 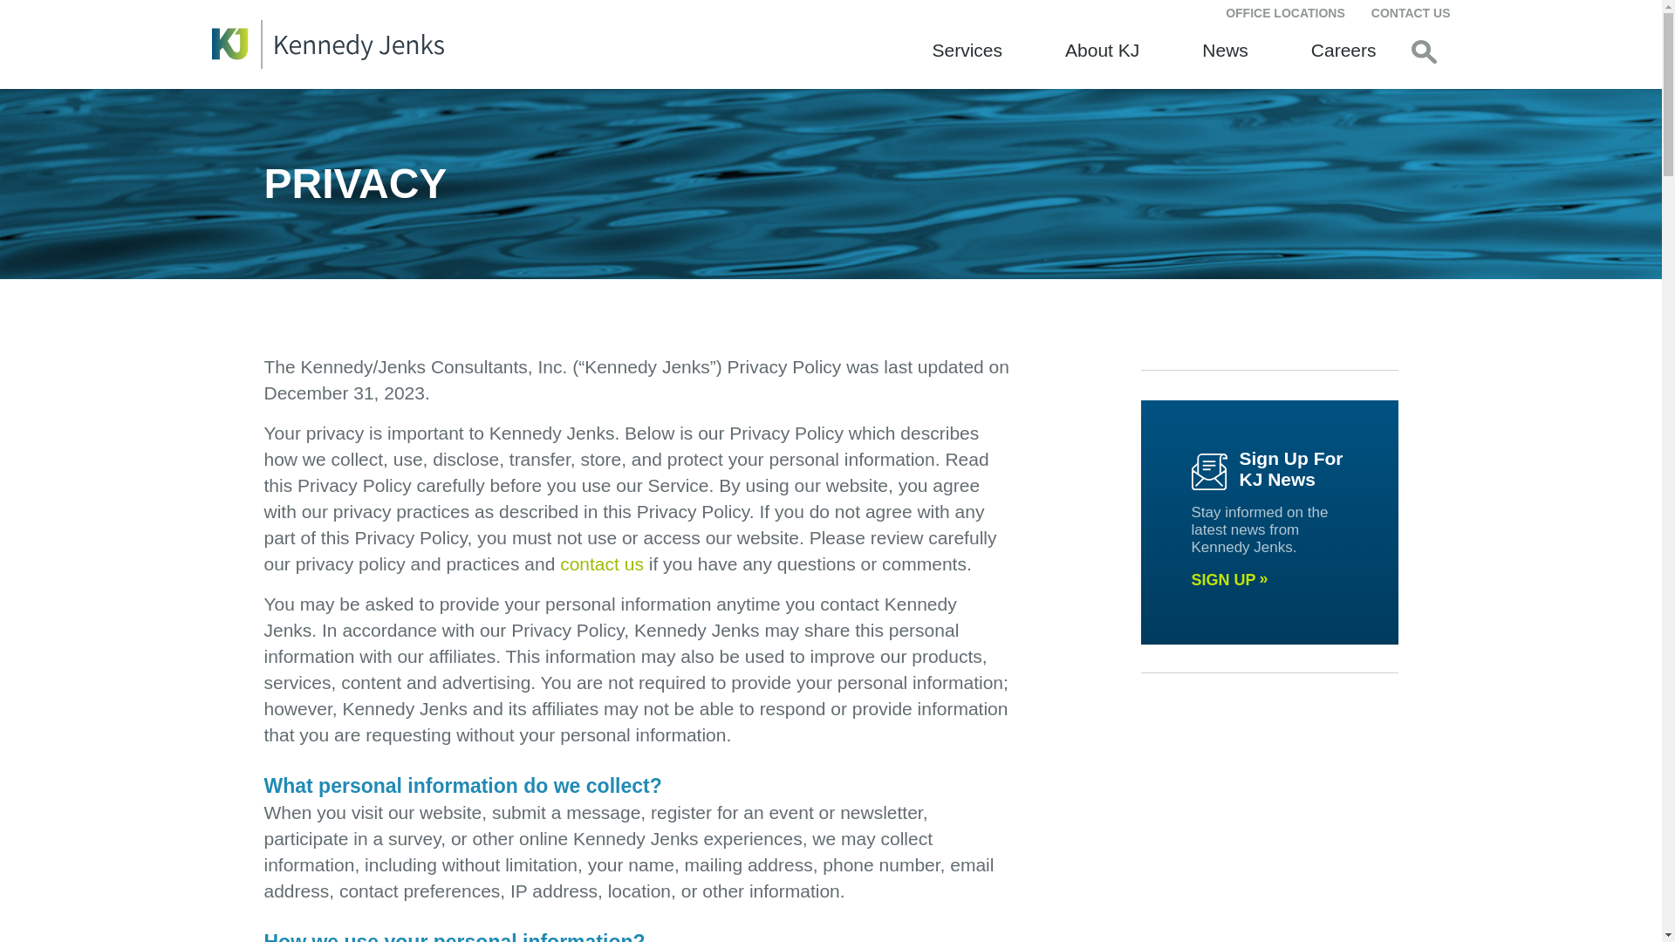 I want to click on contact us, so click(x=601, y=563).